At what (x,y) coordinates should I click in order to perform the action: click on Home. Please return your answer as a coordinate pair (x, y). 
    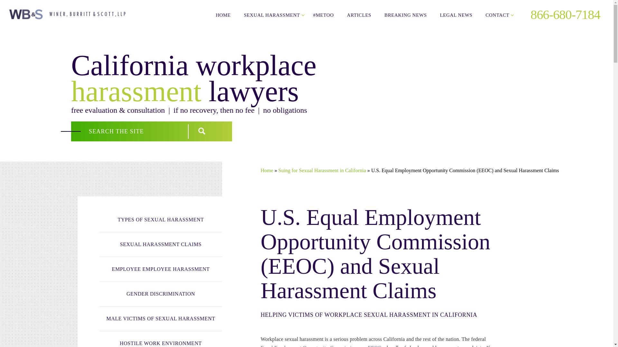
    Looking at the image, I should click on (267, 170).